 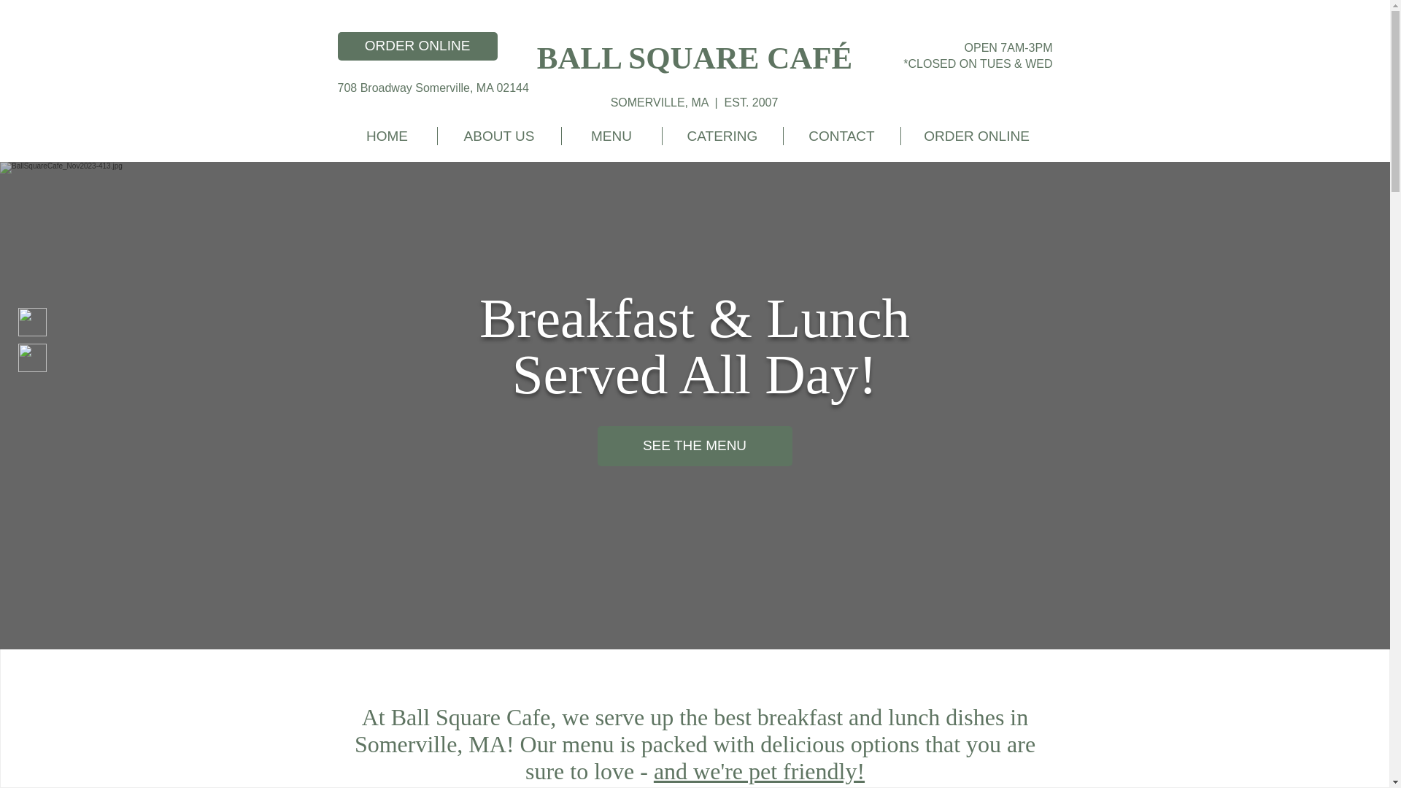 What do you see at coordinates (976, 136) in the screenshot?
I see `ORDER ONLINE` at bounding box center [976, 136].